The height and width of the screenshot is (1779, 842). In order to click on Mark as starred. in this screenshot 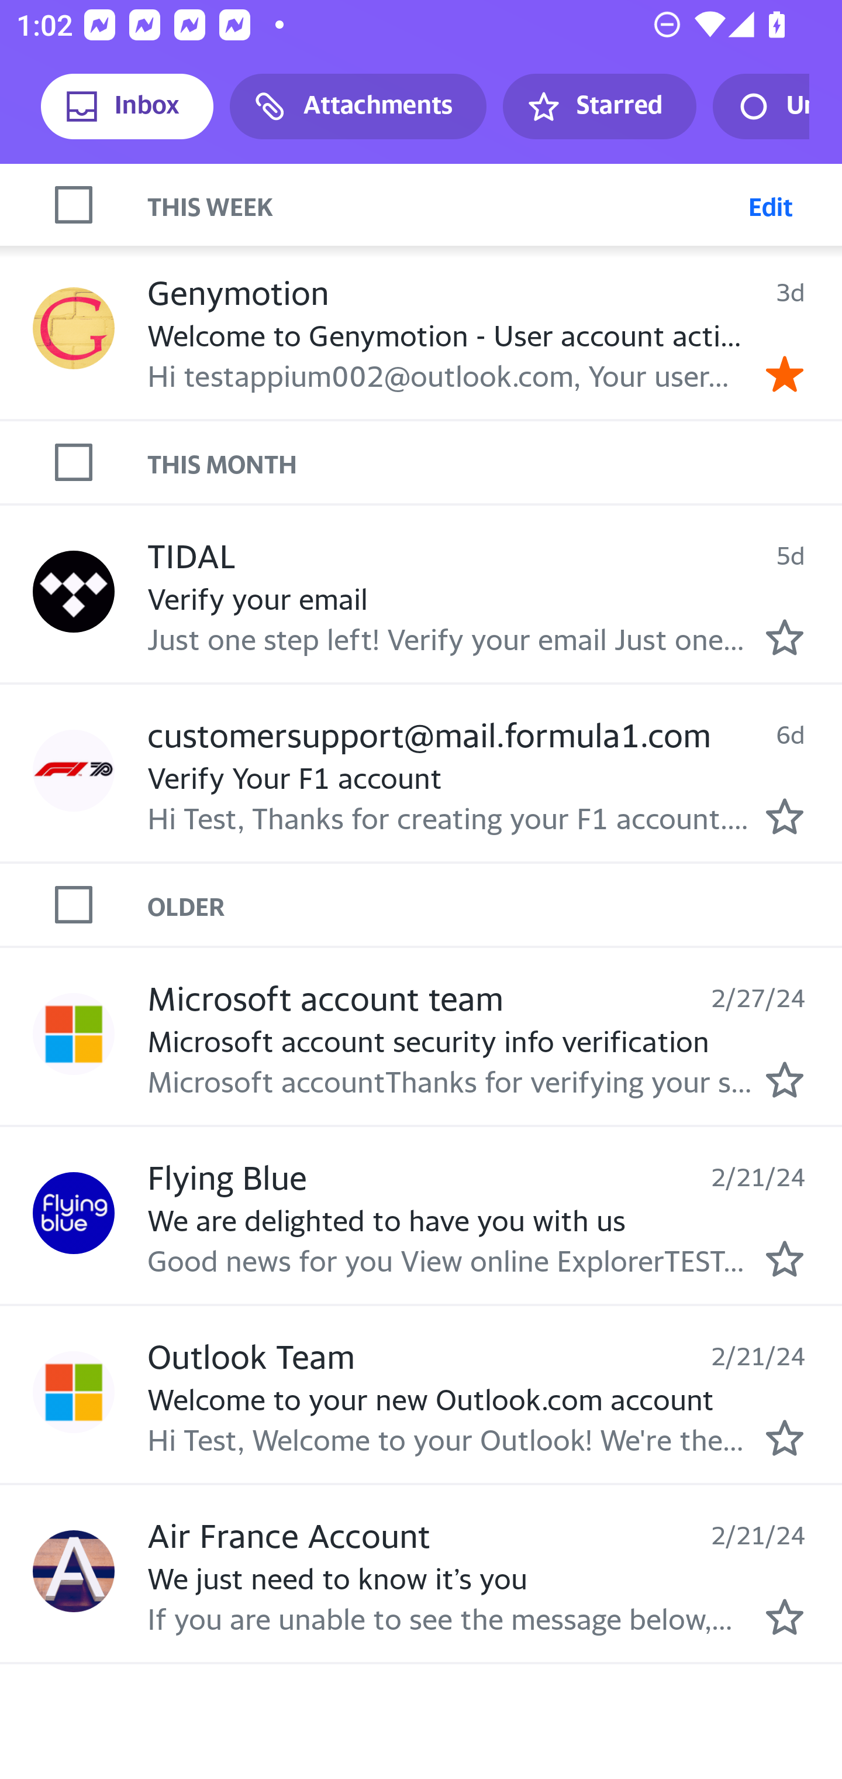, I will do `click(785, 815)`.